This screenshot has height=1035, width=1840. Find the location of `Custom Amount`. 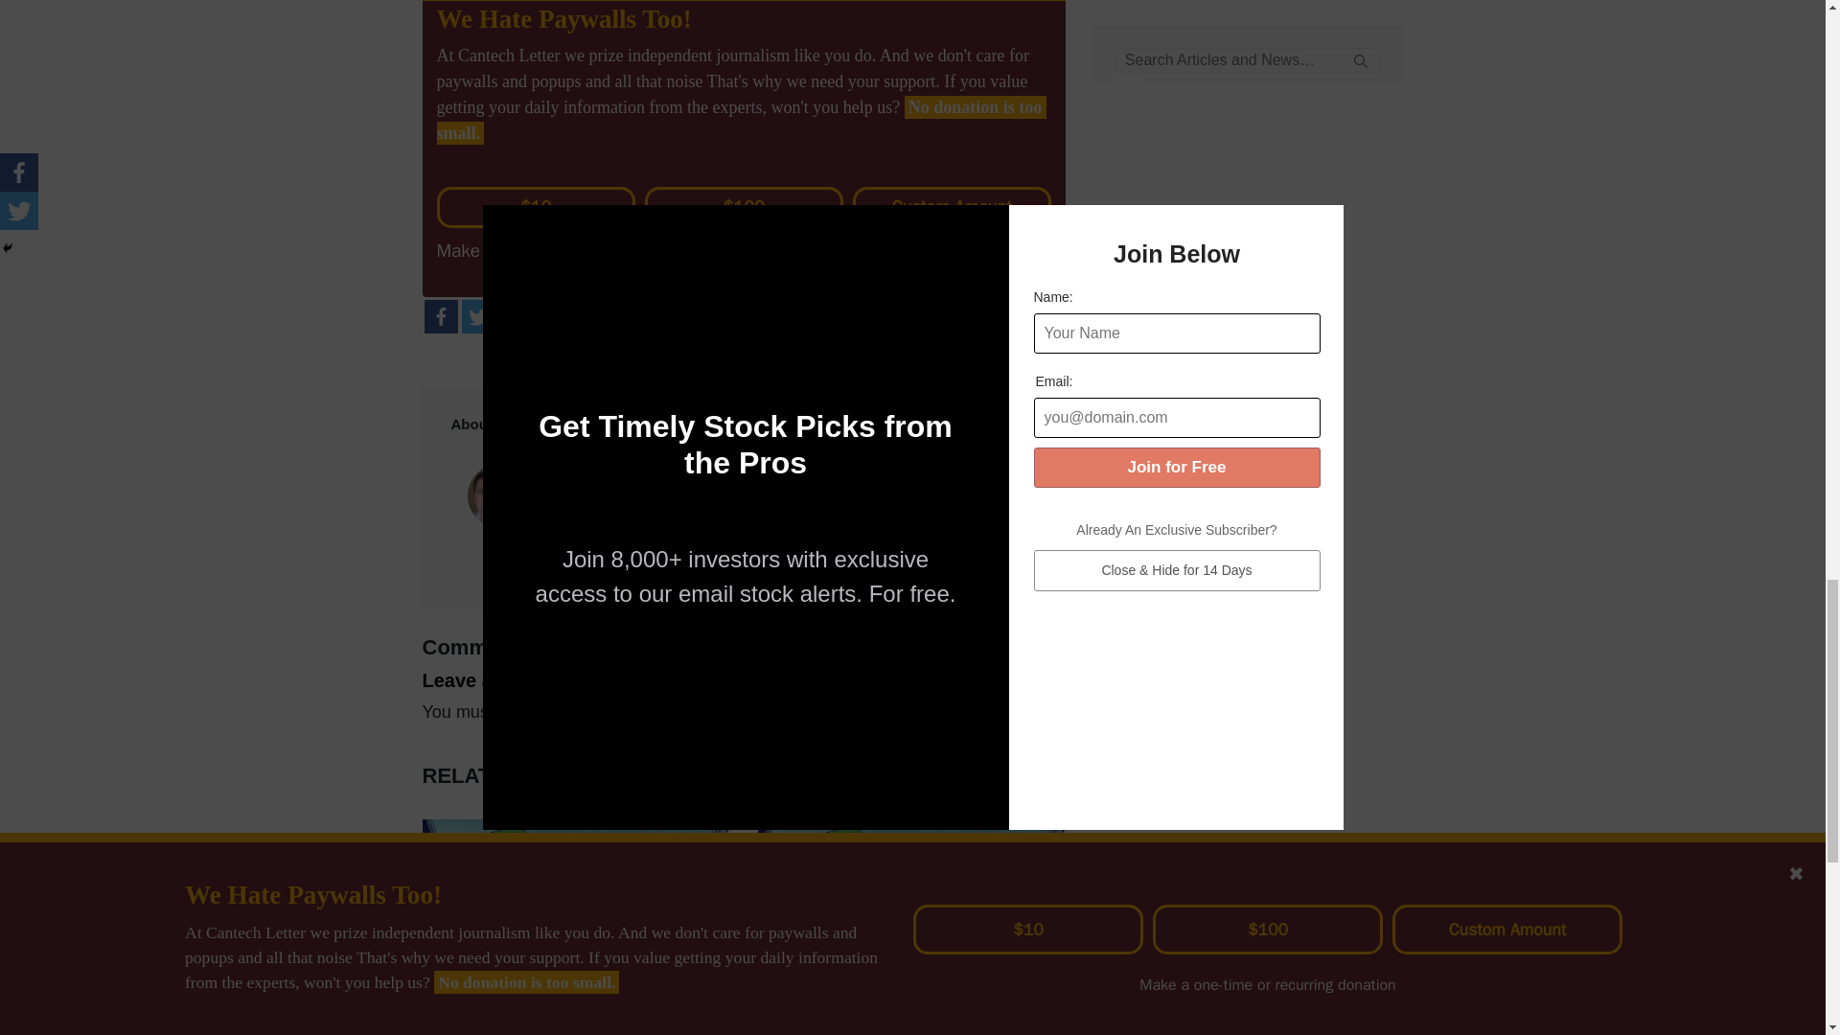

Custom Amount is located at coordinates (952, 207).